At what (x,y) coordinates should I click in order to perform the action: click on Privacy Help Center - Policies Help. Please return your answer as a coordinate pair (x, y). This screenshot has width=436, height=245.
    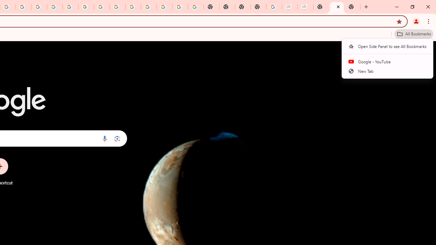
    Looking at the image, I should click on (39, 7).